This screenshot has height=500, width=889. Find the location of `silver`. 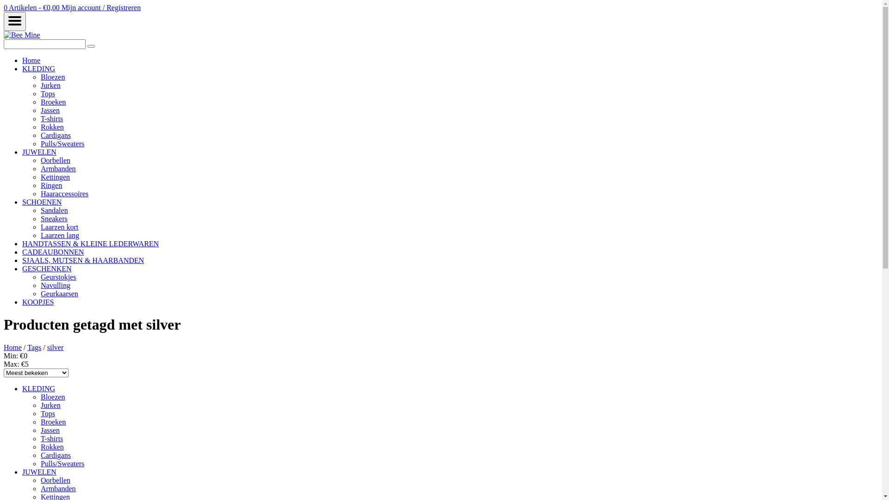

silver is located at coordinates (56, 347).